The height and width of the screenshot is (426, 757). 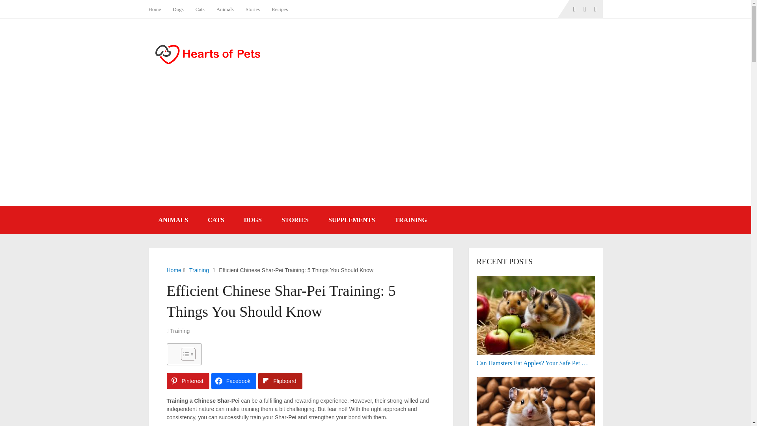 I want to click on Training, so click(x=199, y=270).